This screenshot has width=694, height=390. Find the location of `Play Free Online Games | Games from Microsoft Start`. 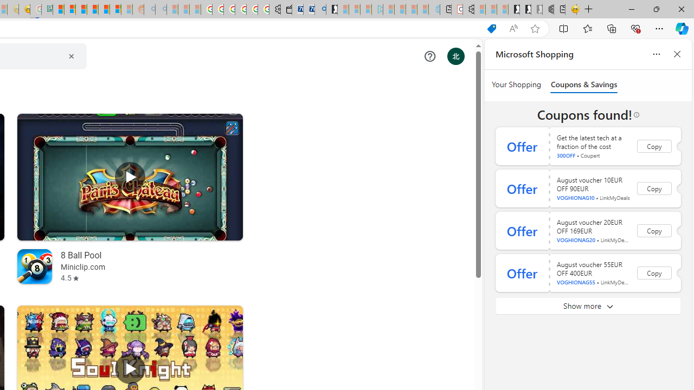

Play Free Online Games | Games from Microsoft Start is located at coordinates (514, 10).